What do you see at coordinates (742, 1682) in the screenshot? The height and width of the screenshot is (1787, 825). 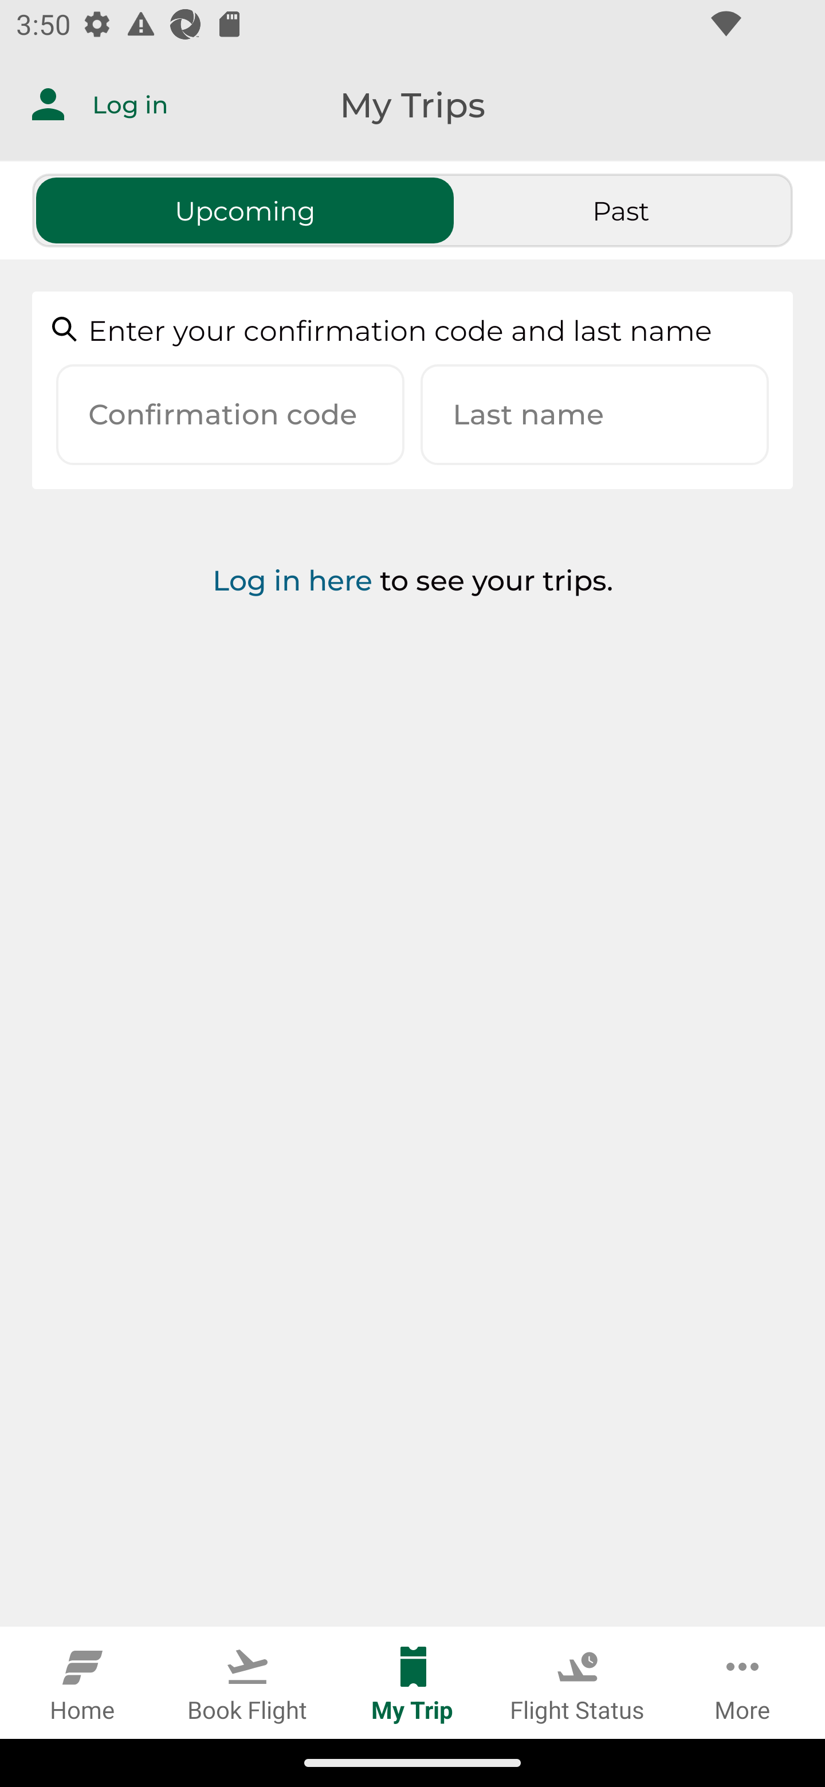 I see `More` at bounding box center [742, 1682].